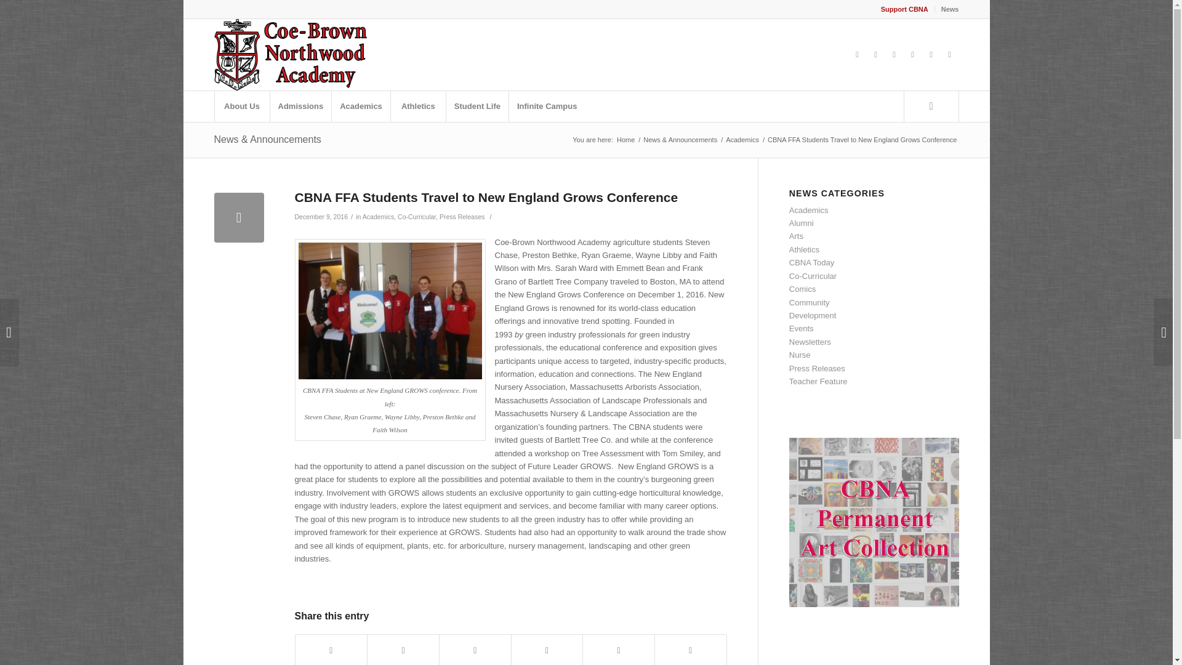  Describe the element at coordinates (300, 106) in the screenshot. I see `Admissions` at that location.